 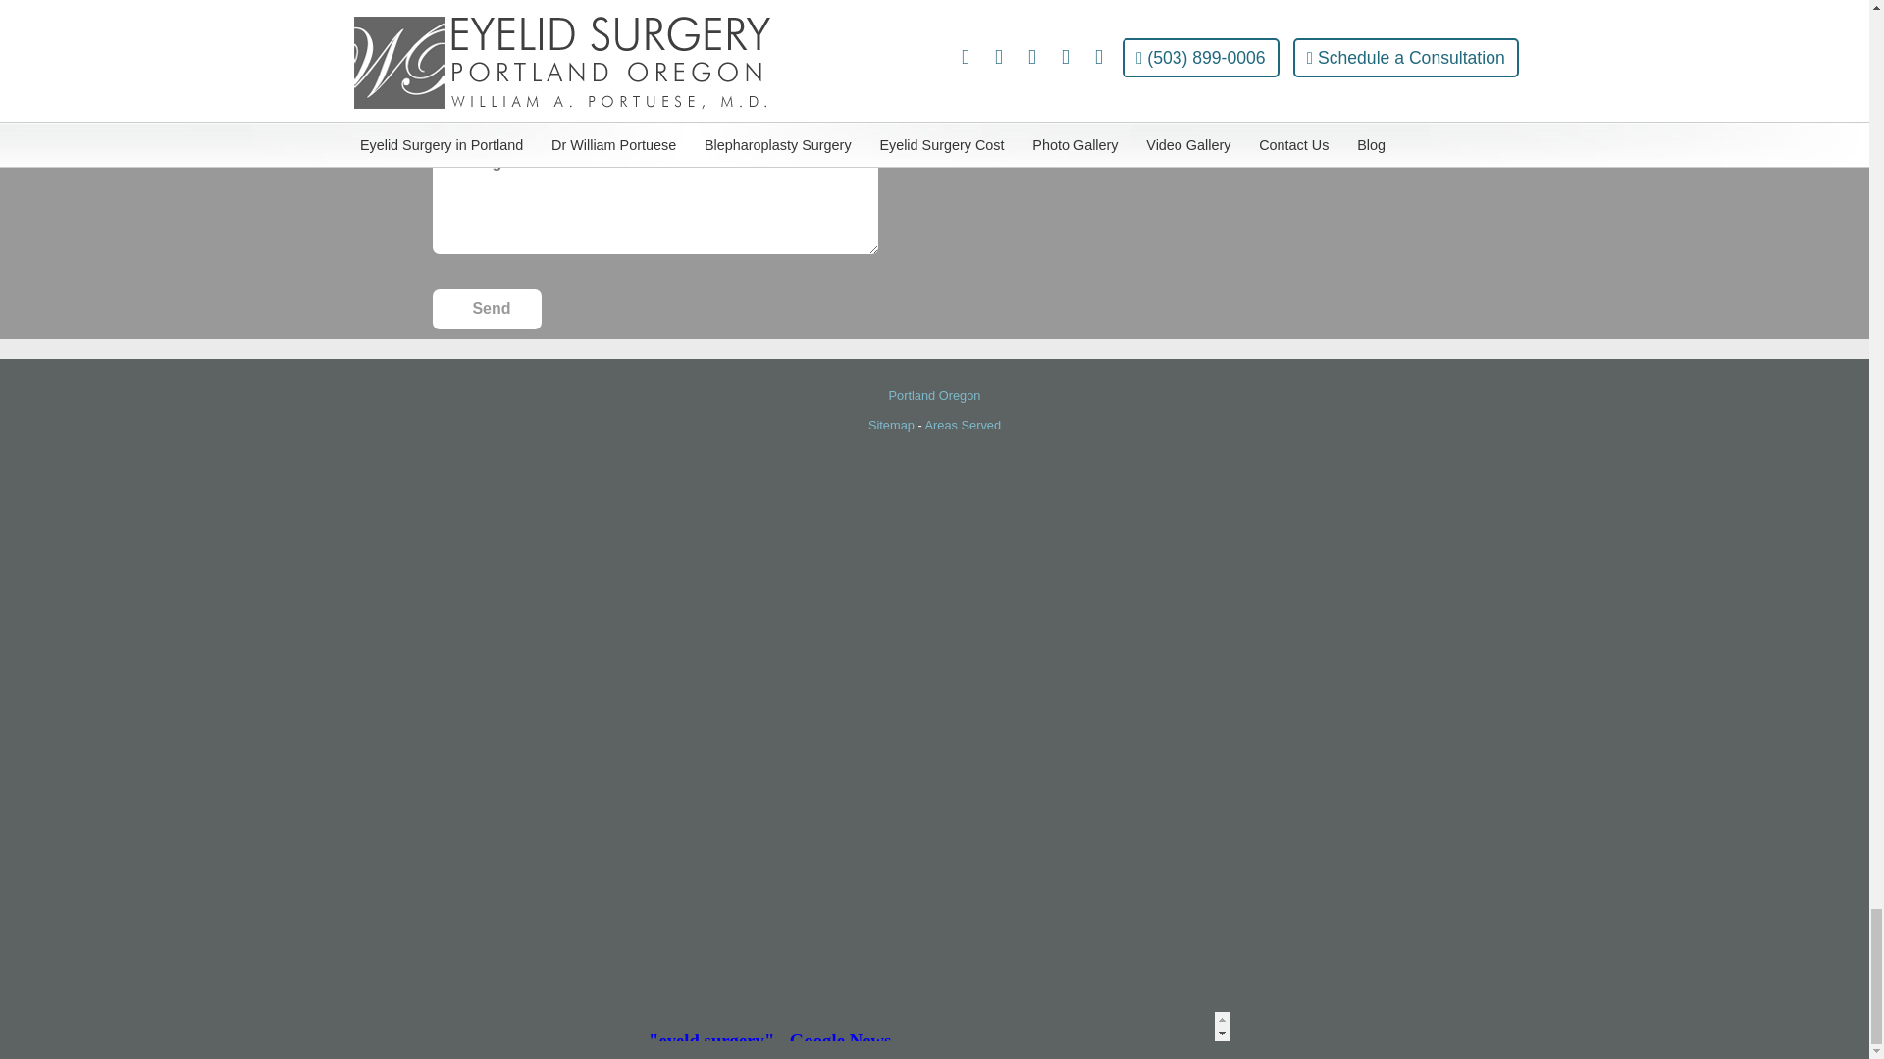 I want to click on Areas Served, so click(x=964, y=424).